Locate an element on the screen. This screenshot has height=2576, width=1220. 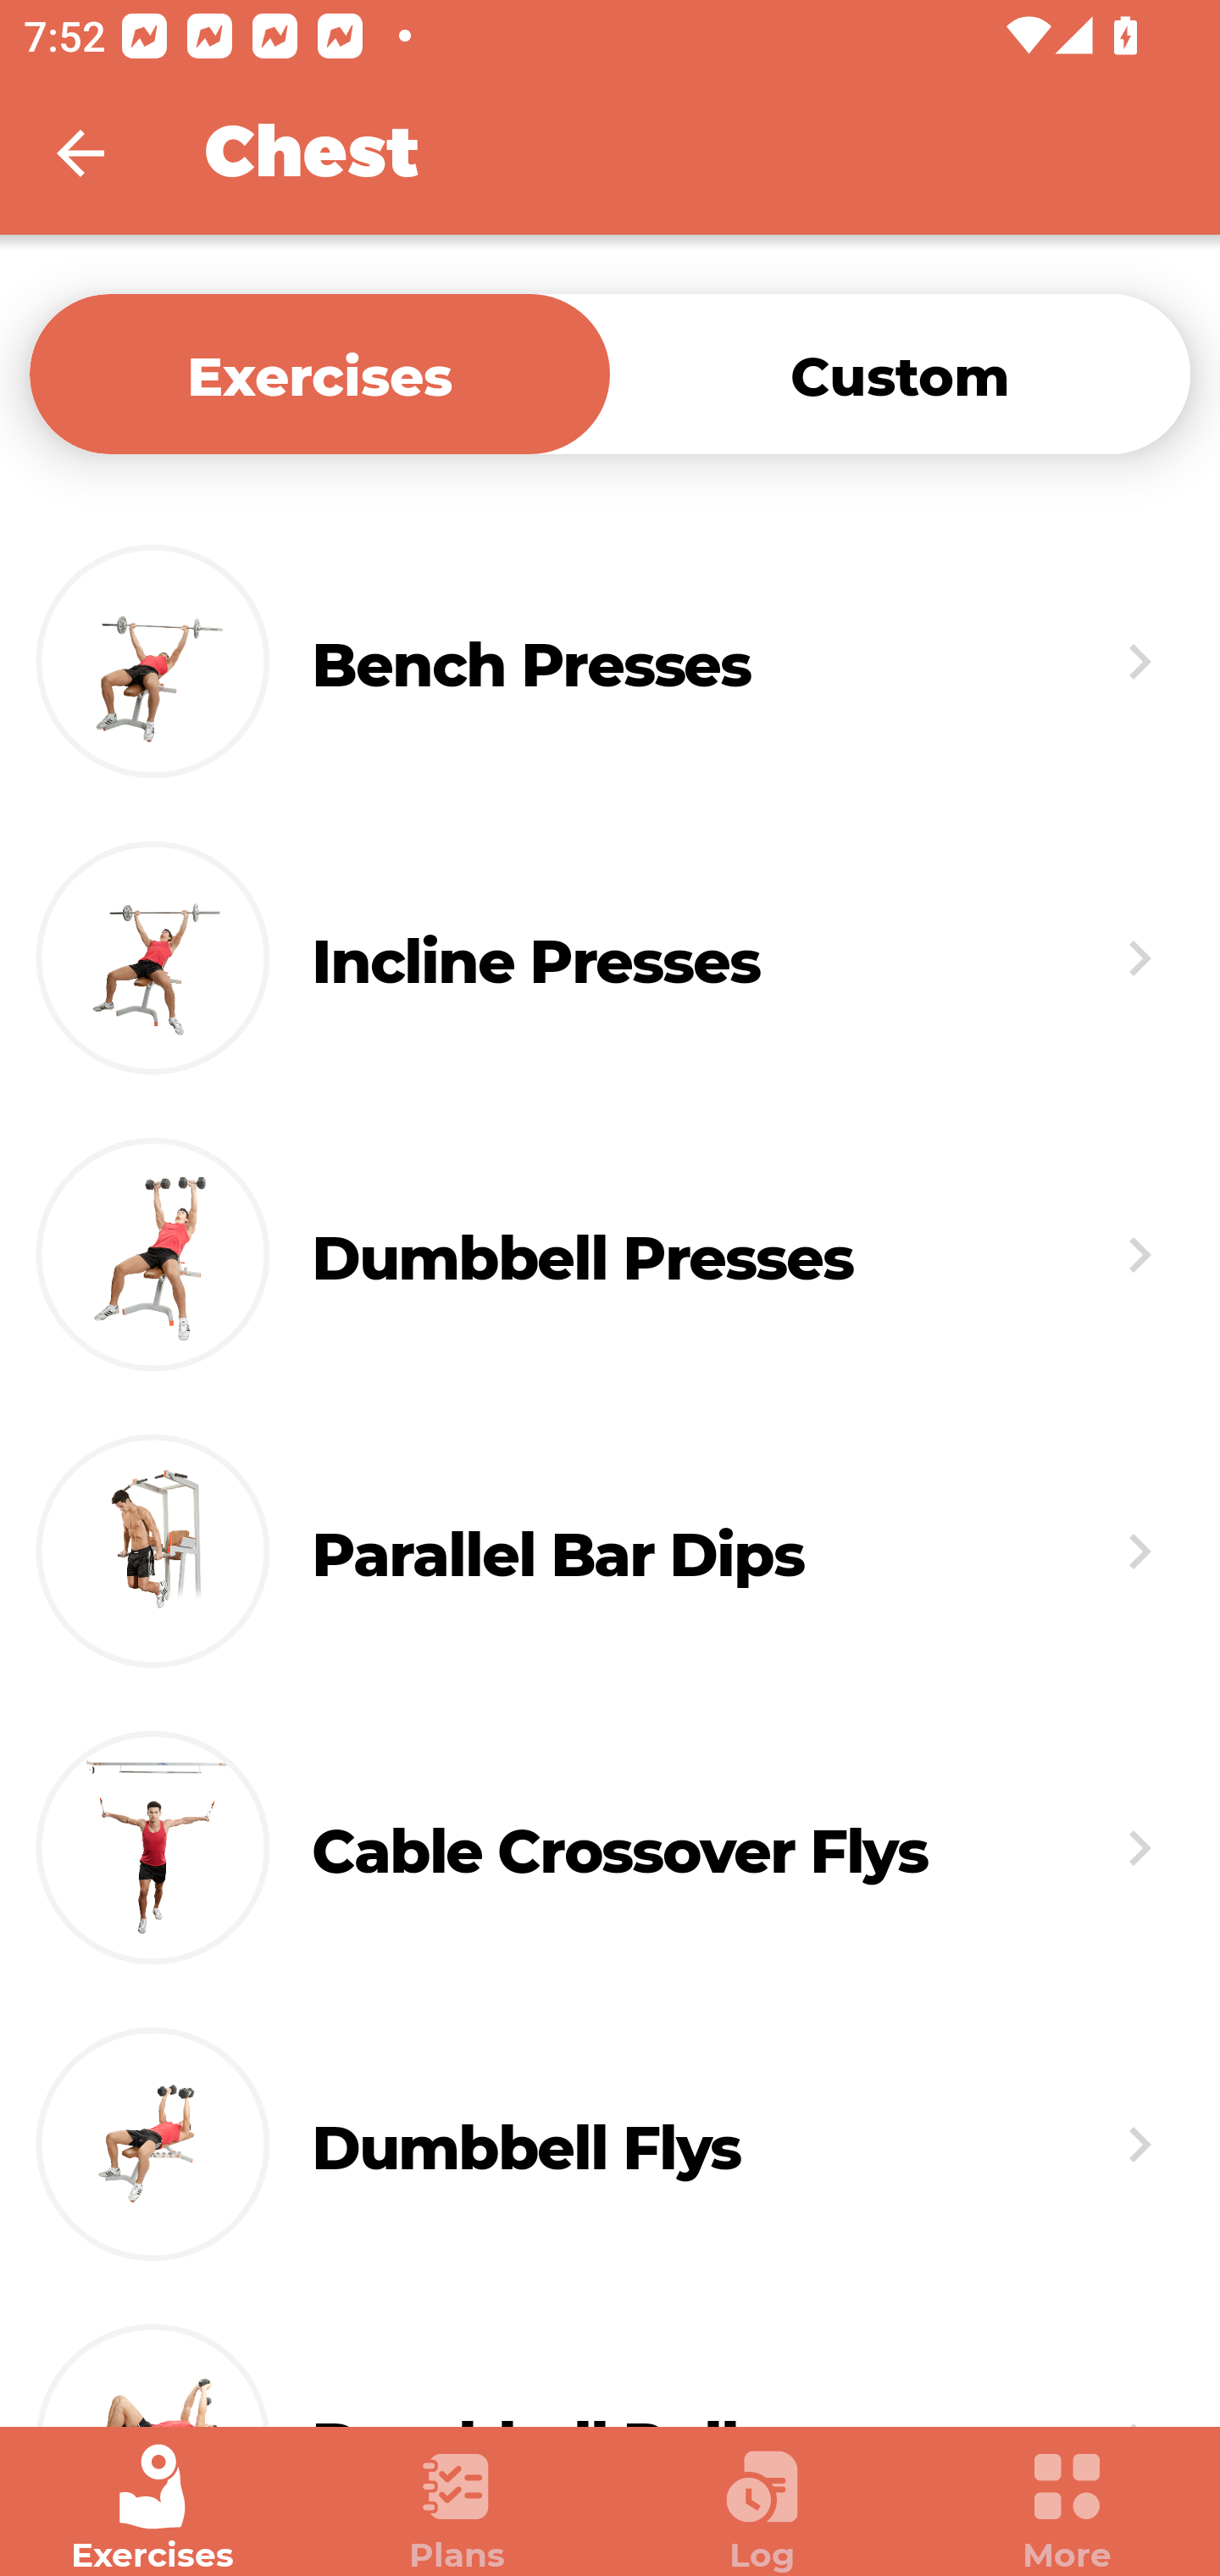
Custom is located at coordinates (900, 373).